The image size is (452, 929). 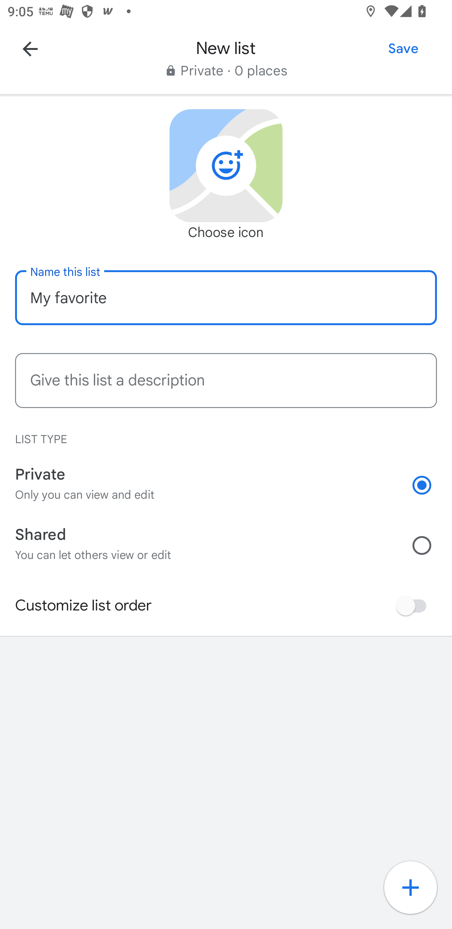 What do you see at coordinates (416, 893) in the screenshot?
I see `Add place to list` at bounding box center [416, 893].